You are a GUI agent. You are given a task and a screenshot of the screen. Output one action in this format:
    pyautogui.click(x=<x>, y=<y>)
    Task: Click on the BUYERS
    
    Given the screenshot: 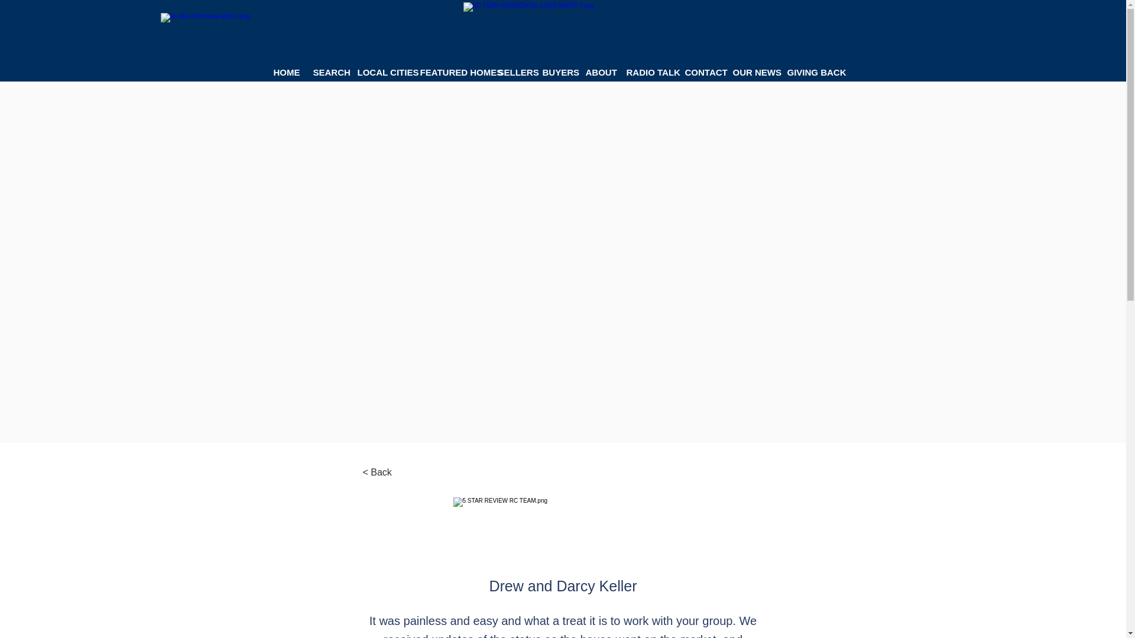 What is the action you would take?
    pyautogui.click(x=554, y=73)
    